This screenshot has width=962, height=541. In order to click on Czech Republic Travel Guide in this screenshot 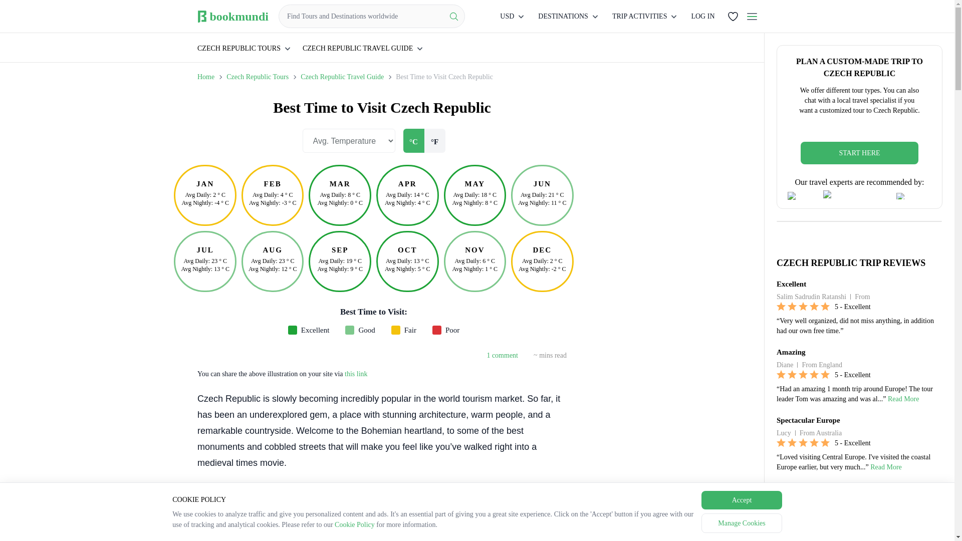, I will do `click(342, 77)`.